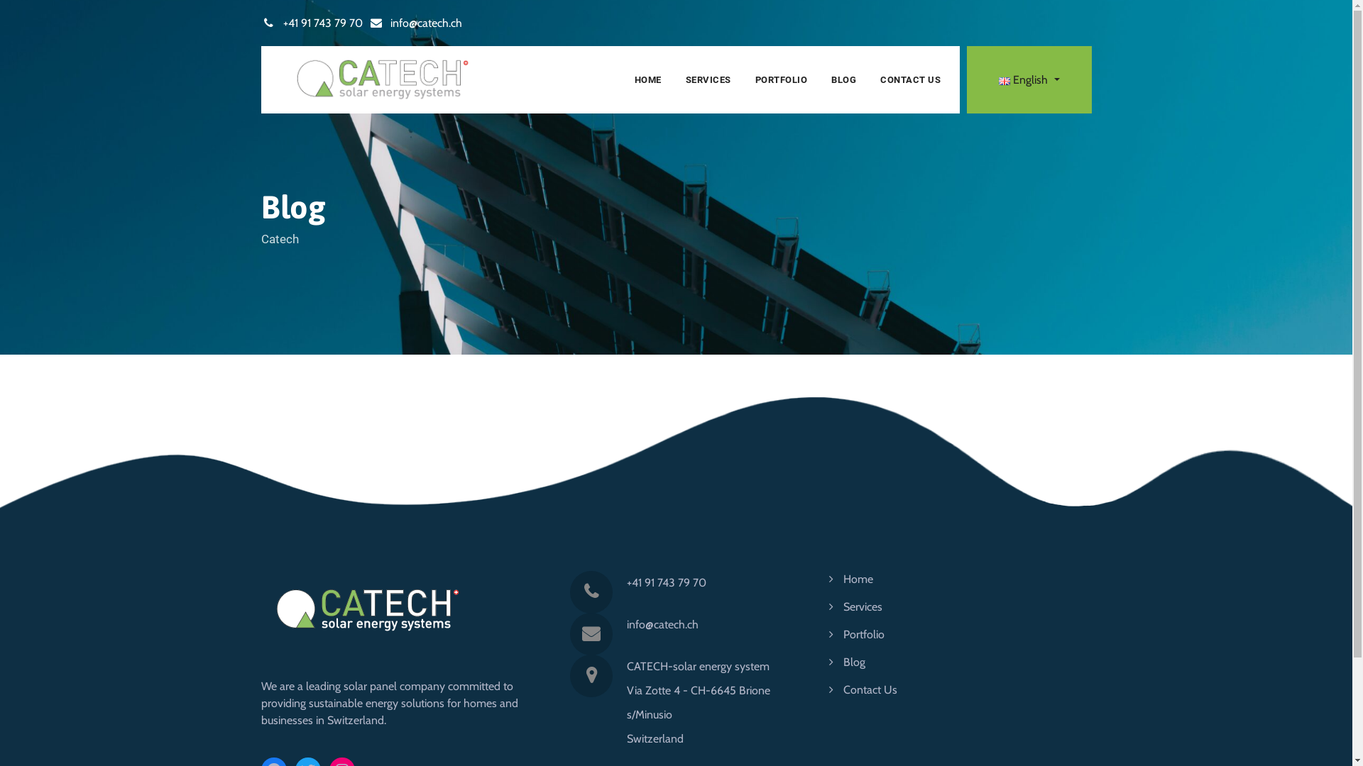 The height and width of the screenshot is (766, 1363). I want to click on SERVICES, so click(708, 79).